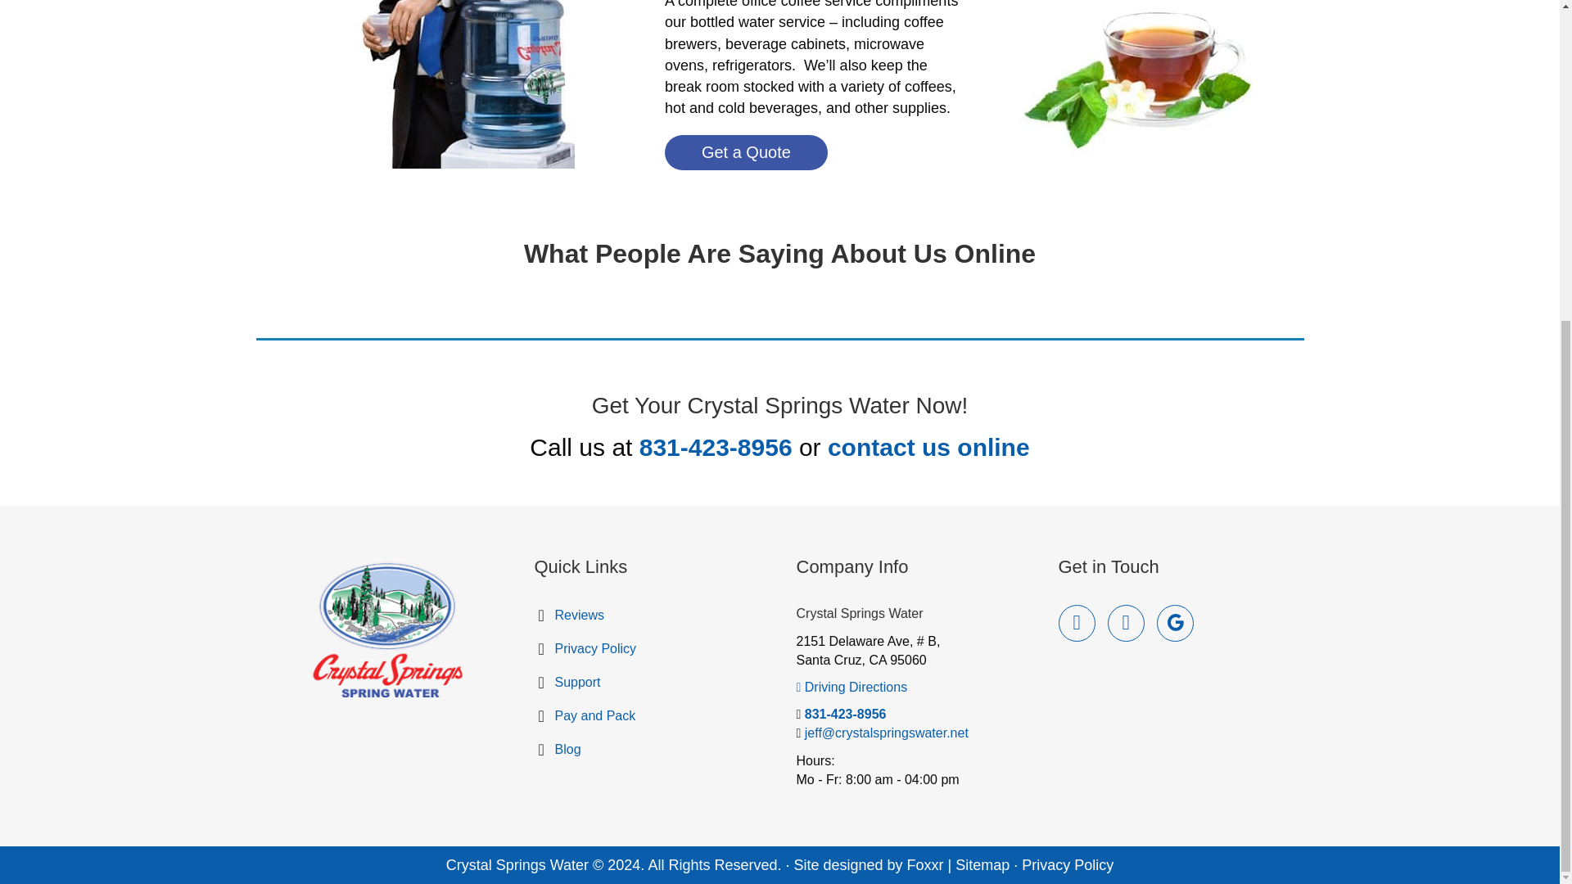 This screenshot has height=884, width=1572. What do you see at coordinates (653, 750) in the screenshot?
I see `Blog` at bounding box center [653, 750].